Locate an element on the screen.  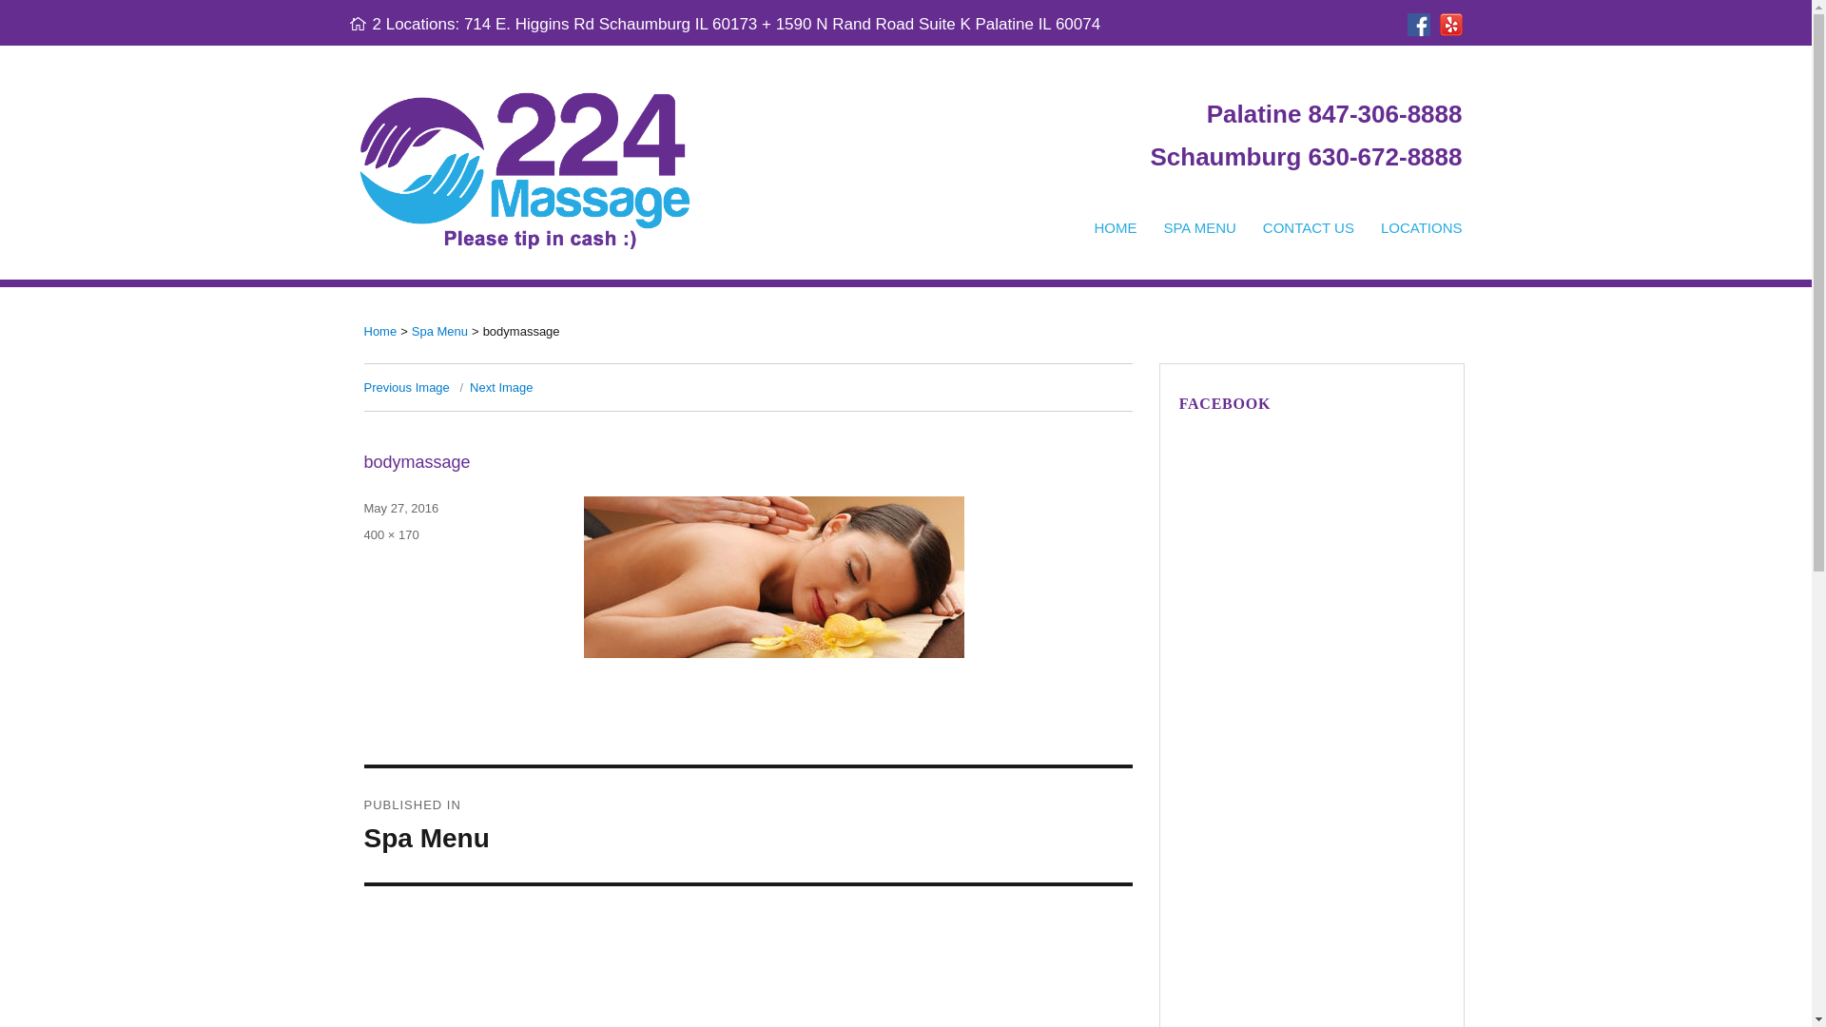
Next Image is located at coordinates (500, 388).